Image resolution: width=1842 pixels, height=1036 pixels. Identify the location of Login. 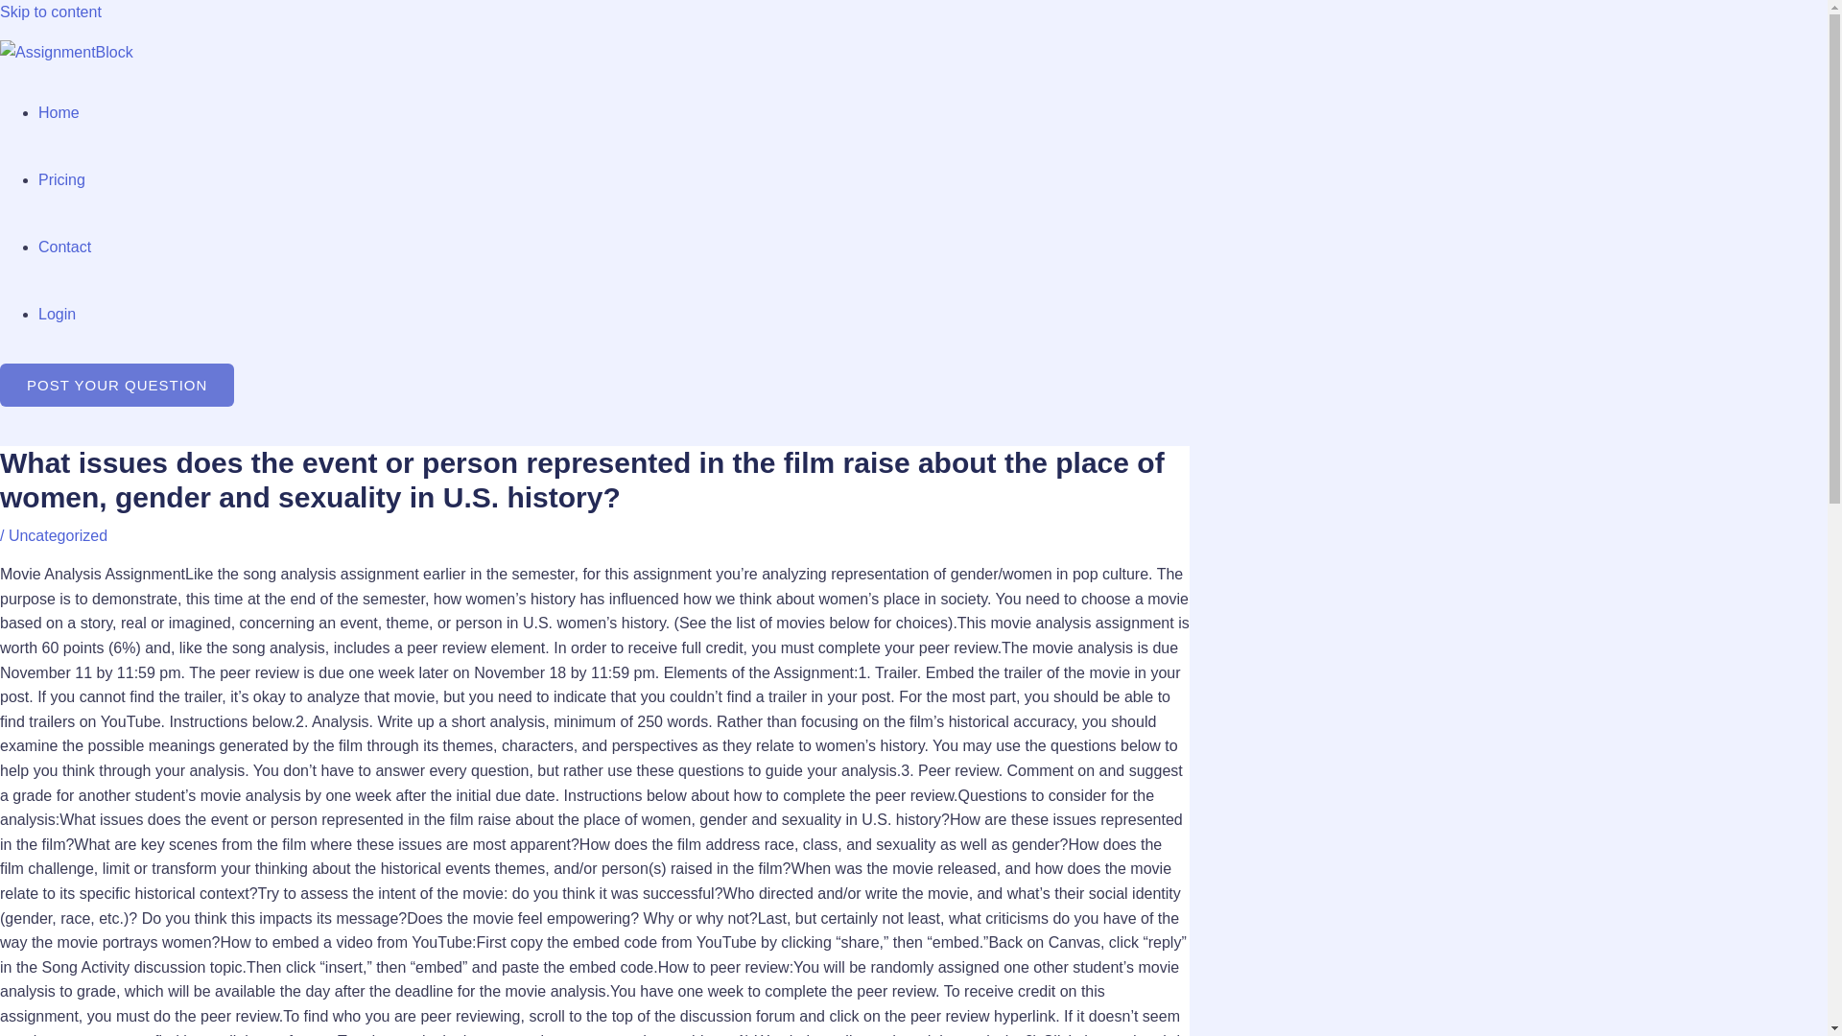
(57, 313).